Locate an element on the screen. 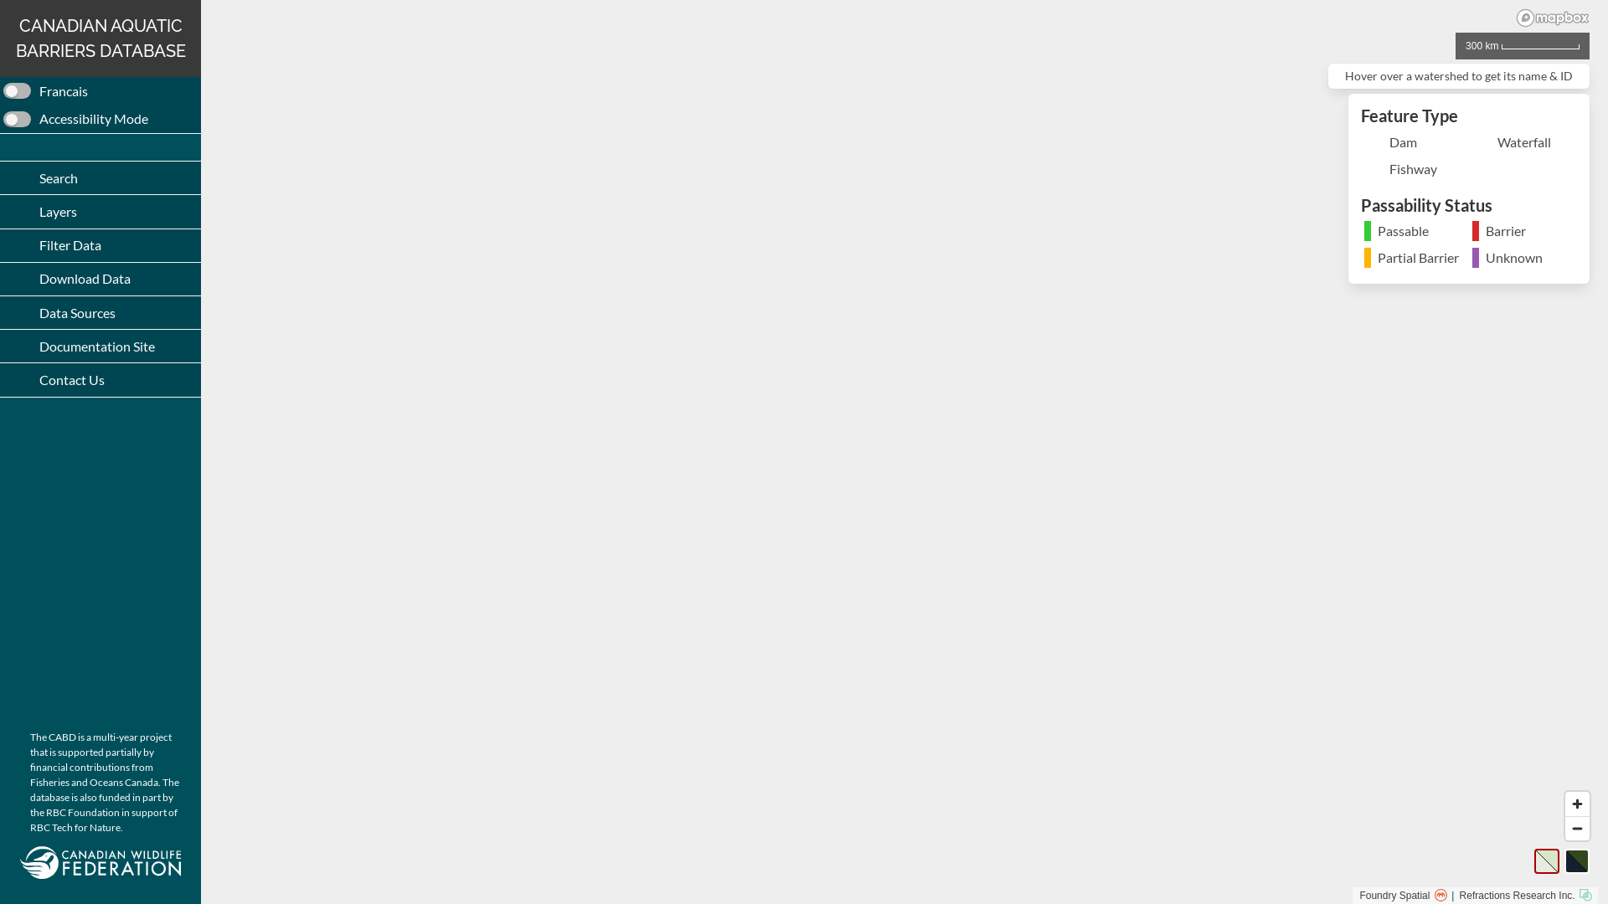  Documentation Site is located at coordinates (100, 347).